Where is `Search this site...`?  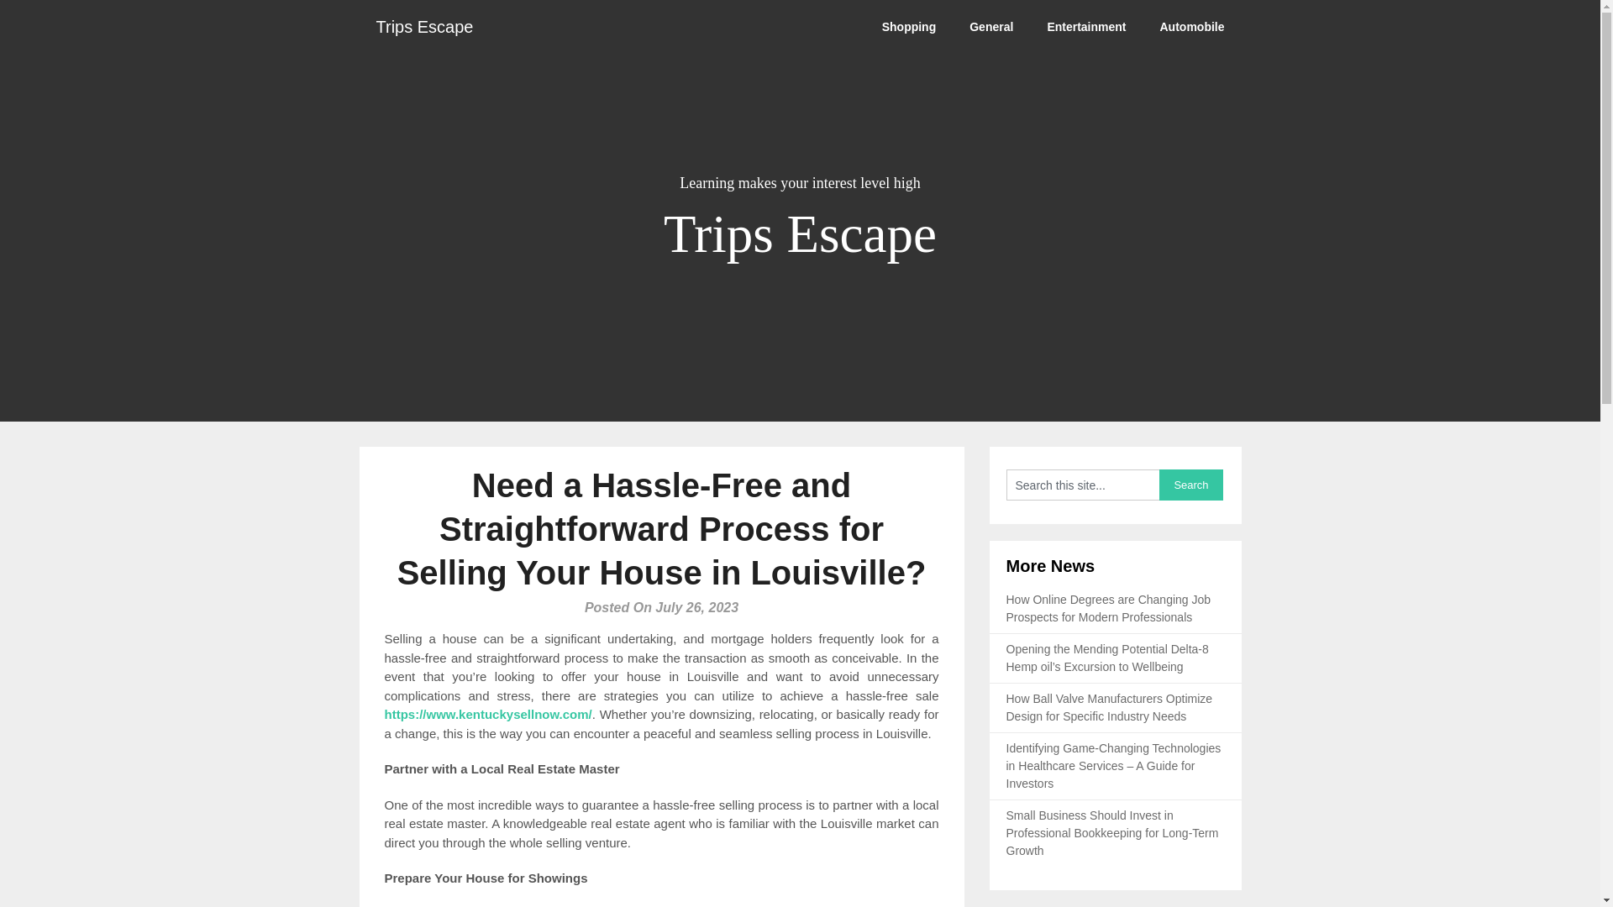
Search this site... is located at coordinates (1083, 485).